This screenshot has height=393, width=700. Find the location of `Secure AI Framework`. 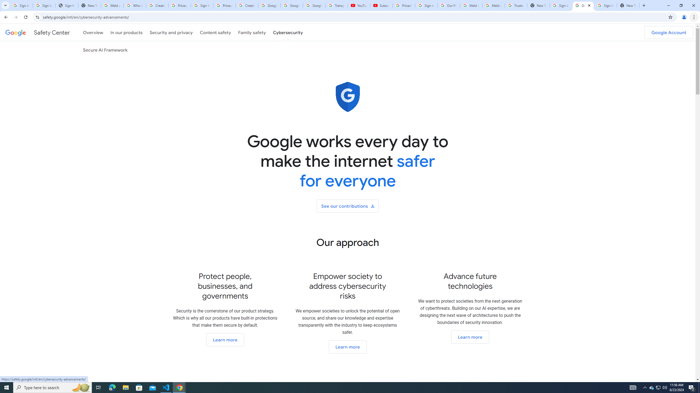

Secure AI Framework is located at coordinates (105, 50).